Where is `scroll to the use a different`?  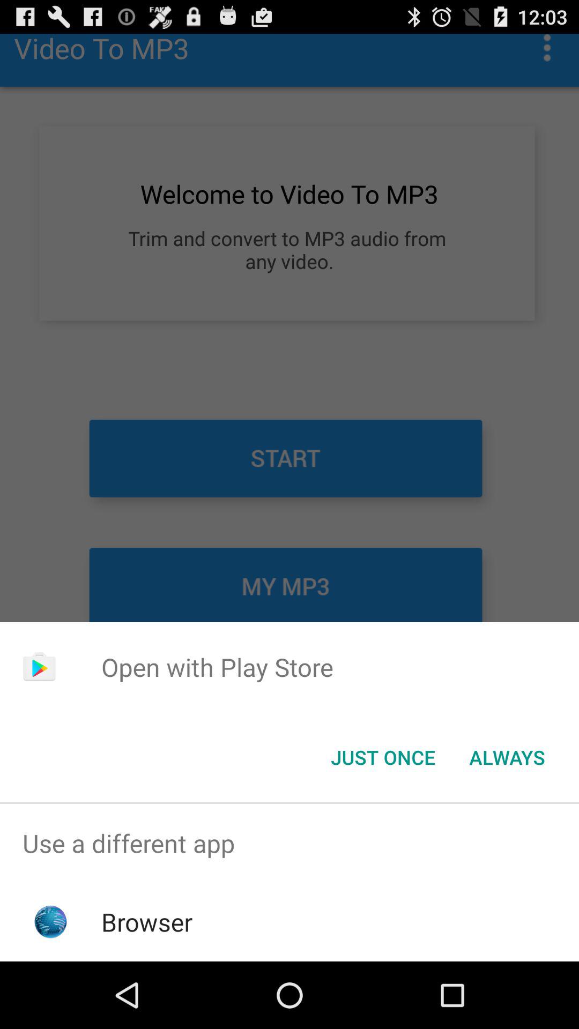
scroll to the use a different is located at coordinates (289, 844).